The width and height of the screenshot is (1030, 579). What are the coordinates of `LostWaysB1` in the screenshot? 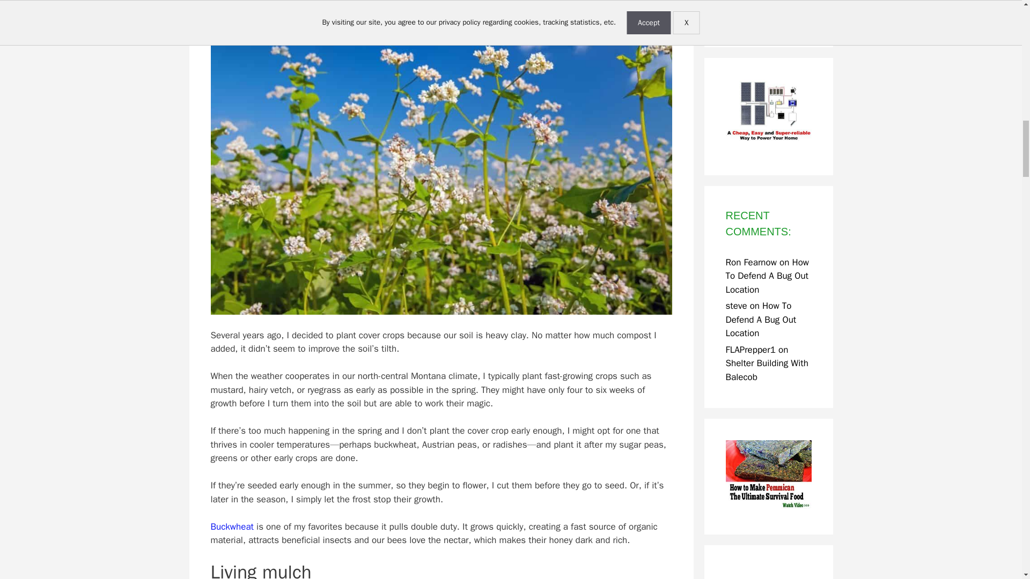 It's located at (768, 476).